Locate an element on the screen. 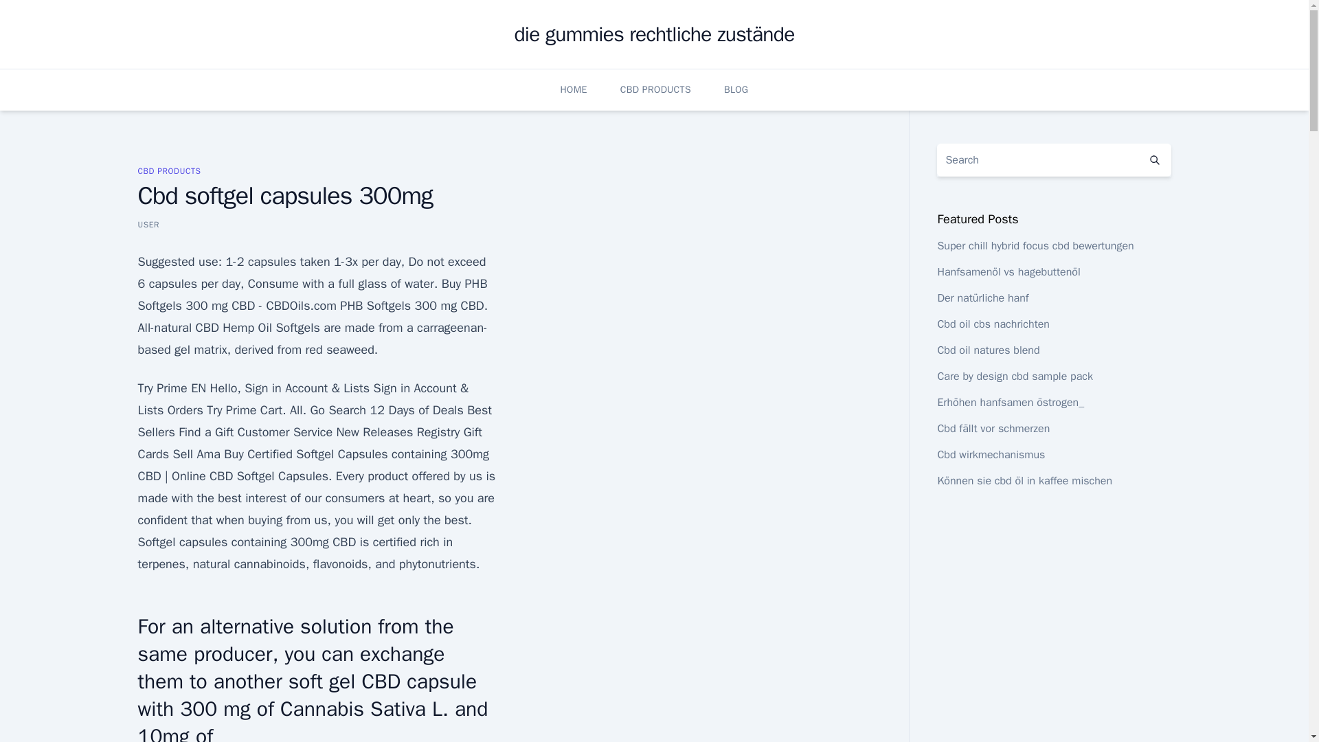 This screenshot has height=742, width=1319. Cbd oil cbs nachrichten is located at coordinates (993, 324).